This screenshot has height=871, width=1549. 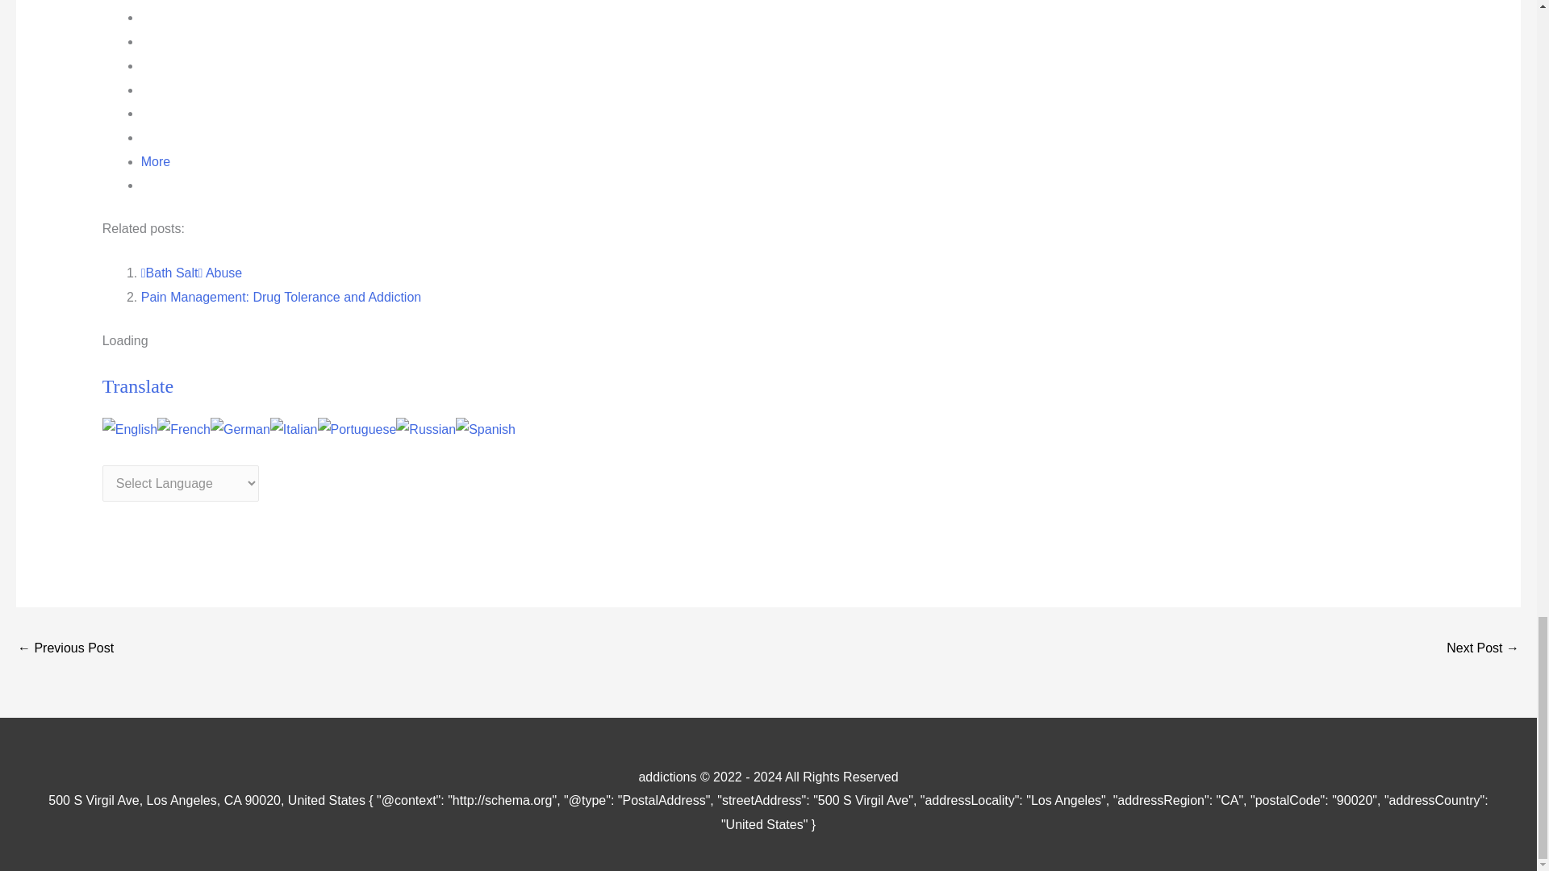 What do you see at coordinates (129, 428) in the screenshot?
I see `English` at bounding box center [129, 428].